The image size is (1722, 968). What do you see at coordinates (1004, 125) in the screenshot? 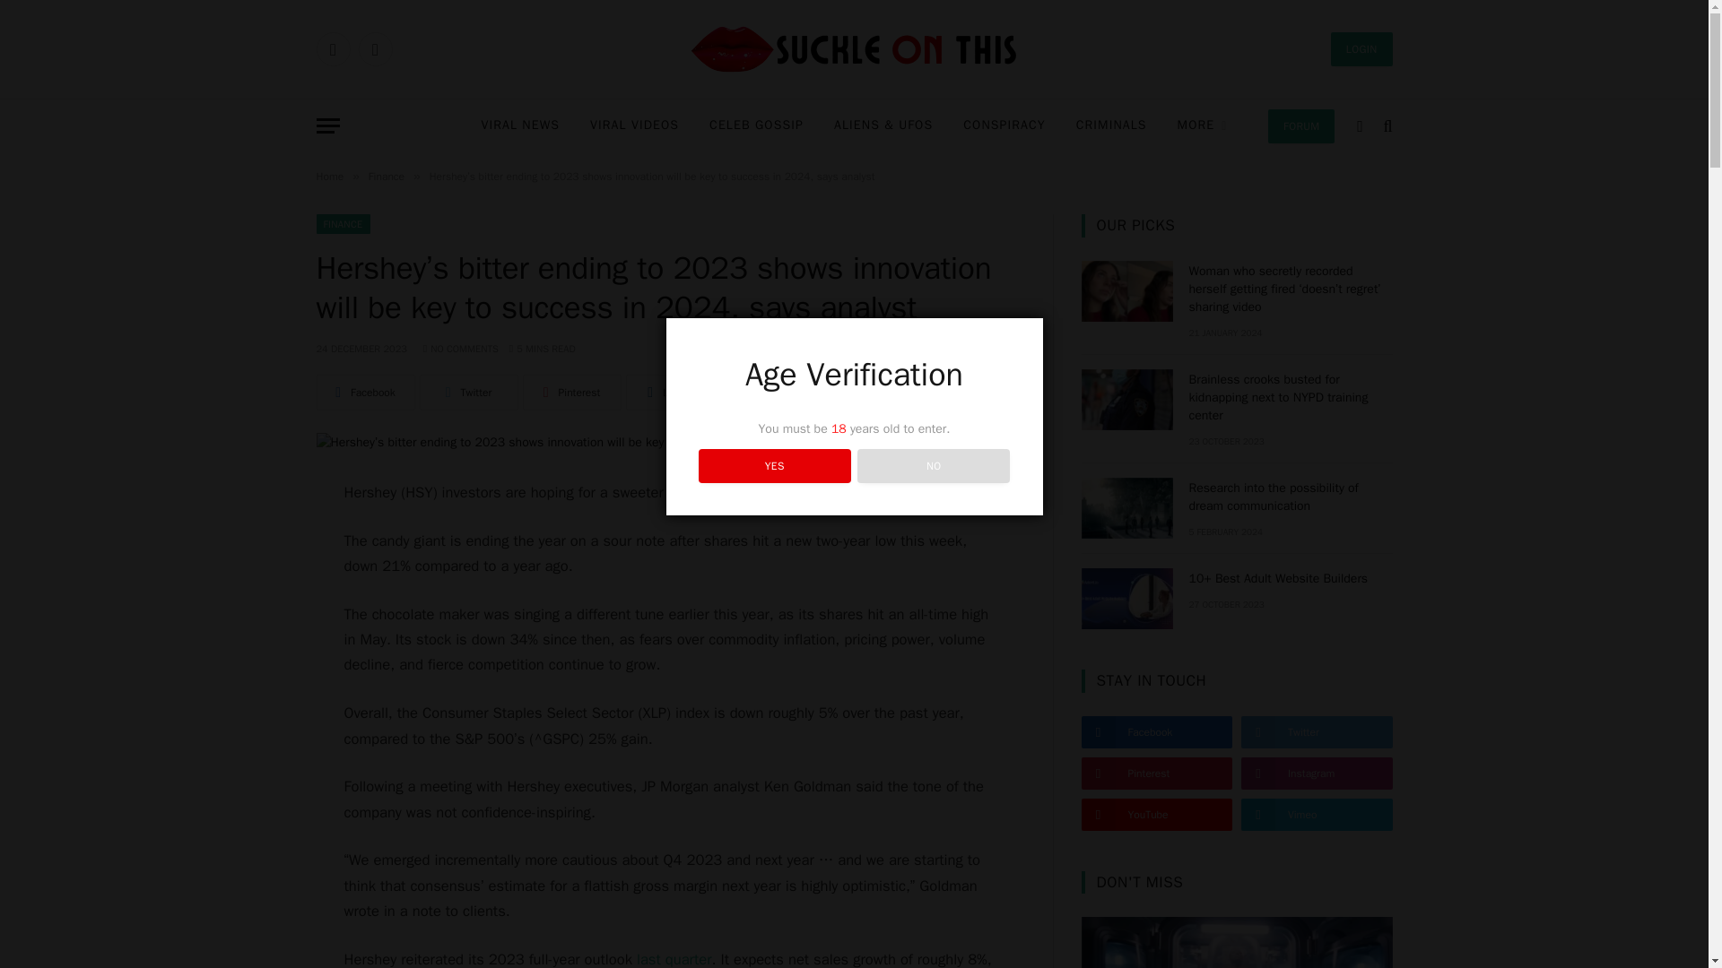
I see `CONSPIRACY` at bounding box center [1004, 125].